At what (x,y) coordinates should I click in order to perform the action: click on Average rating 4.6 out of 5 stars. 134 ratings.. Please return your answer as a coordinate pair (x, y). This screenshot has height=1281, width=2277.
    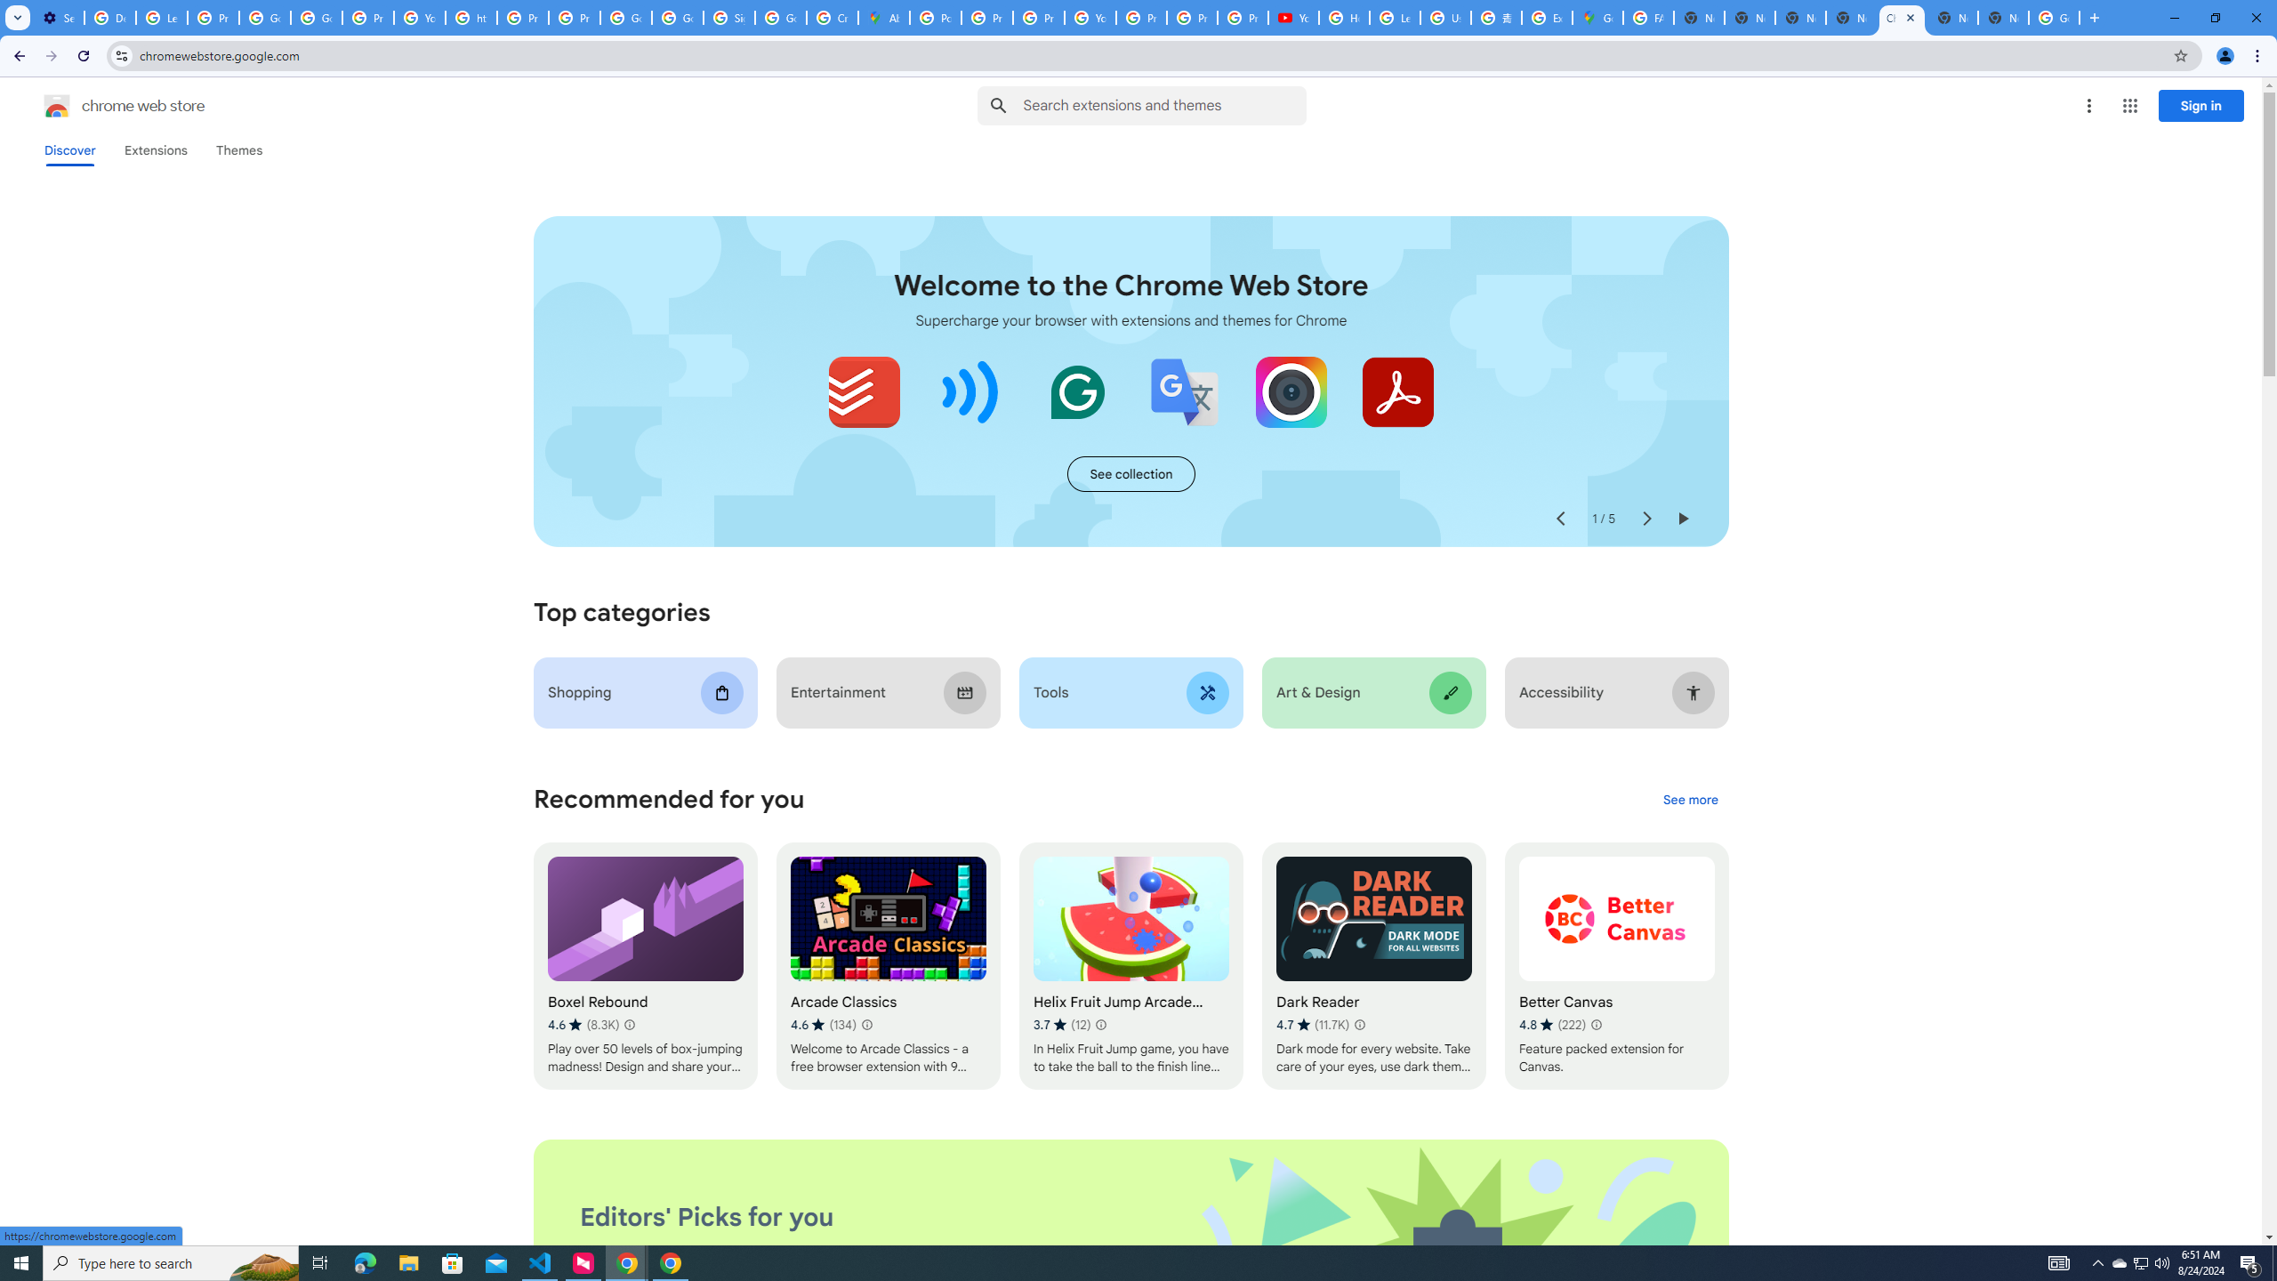
    Looking at the image, I should click on (823, 1025).